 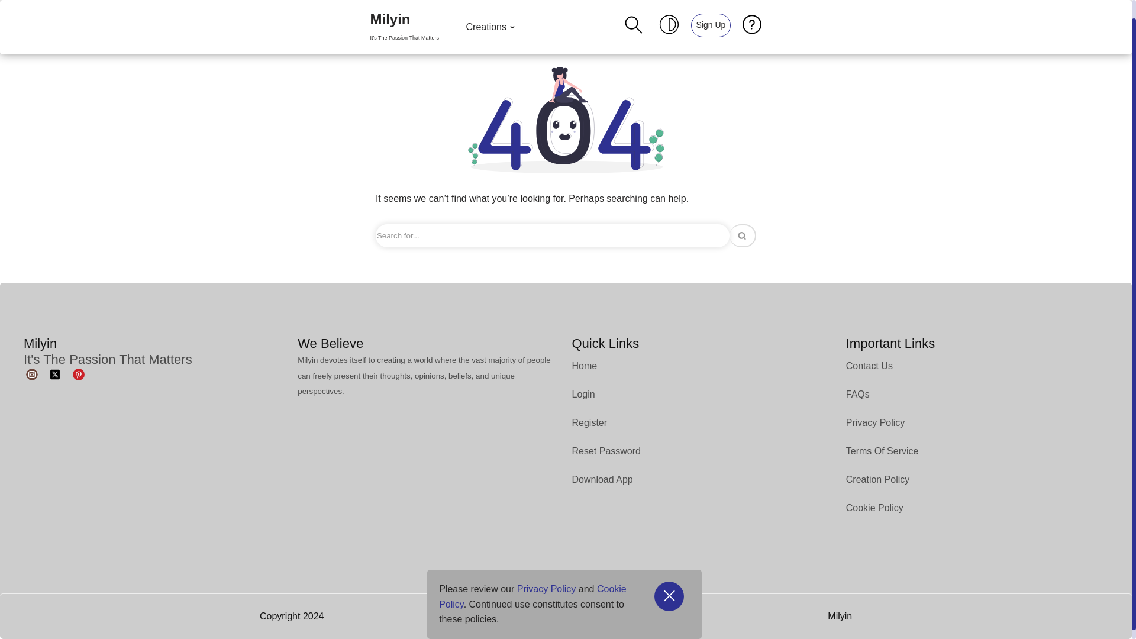 I want to click on Sign Up, so click(x=710, y=15).